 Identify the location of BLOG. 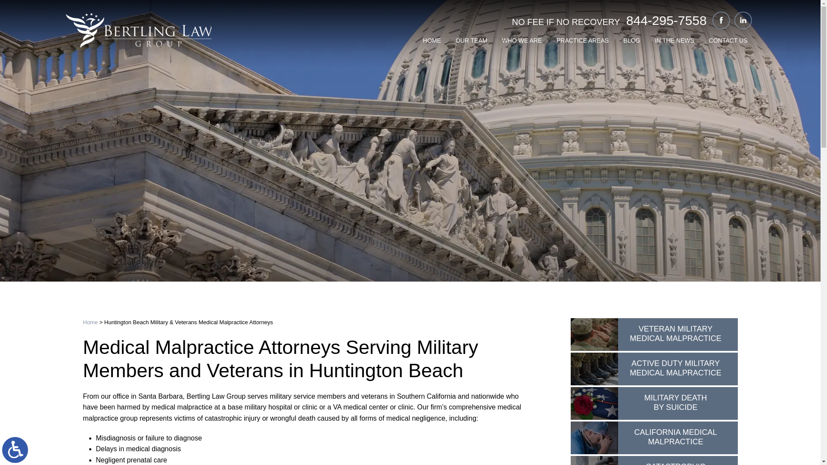
(631, 40).